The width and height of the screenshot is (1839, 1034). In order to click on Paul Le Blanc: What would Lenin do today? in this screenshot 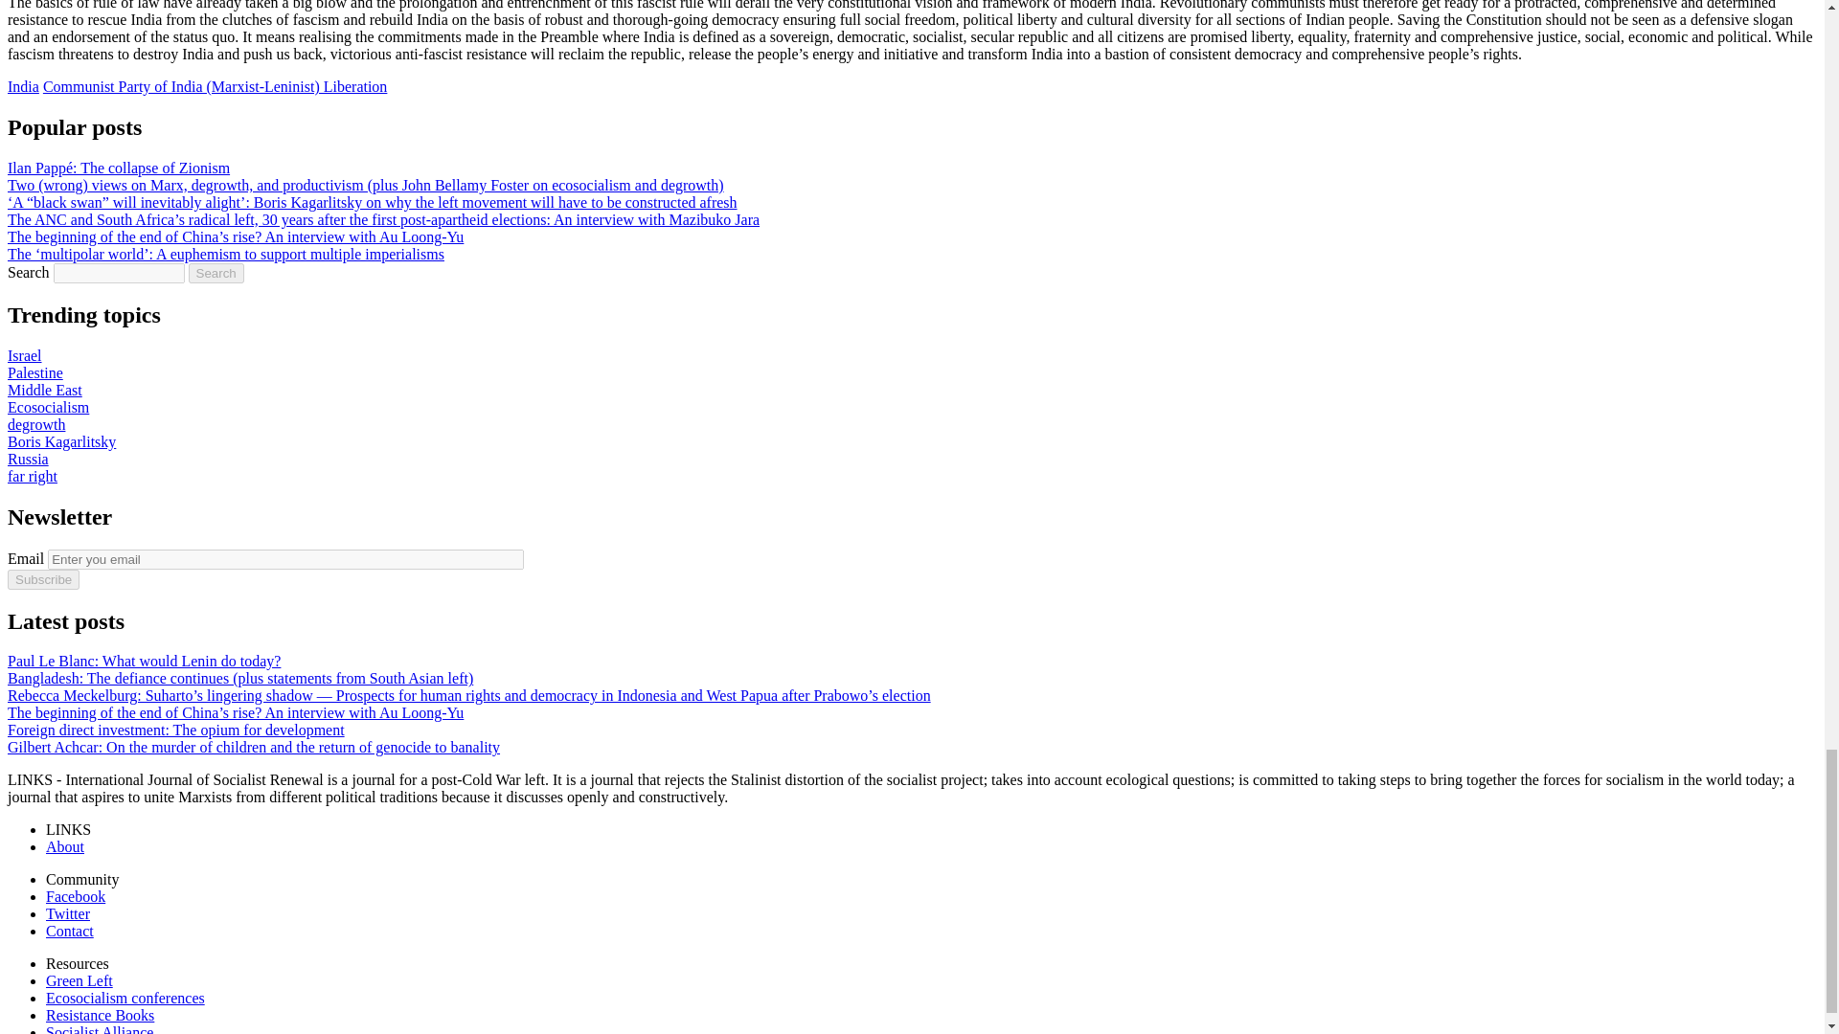, I will do `click(144, 661)`.